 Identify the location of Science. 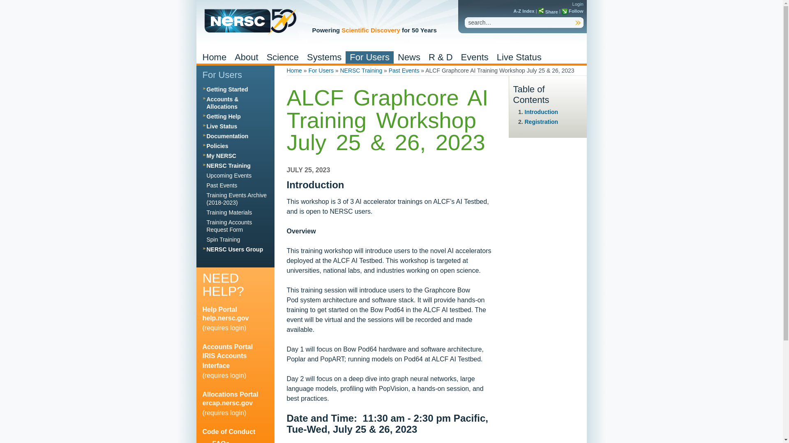
(283, 57).